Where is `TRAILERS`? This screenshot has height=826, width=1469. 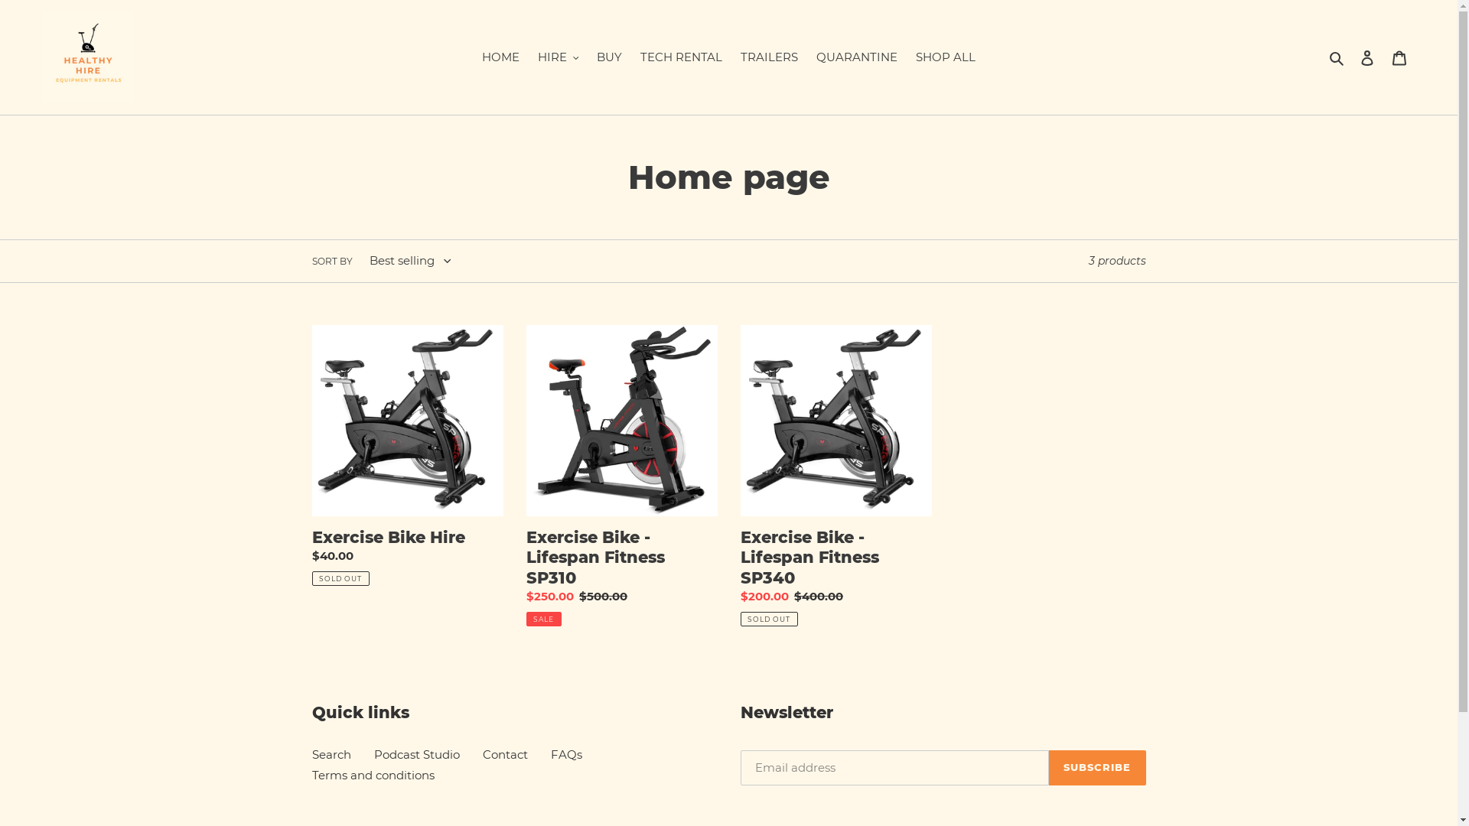
TRAILERS is located at coordinates (770, 58).